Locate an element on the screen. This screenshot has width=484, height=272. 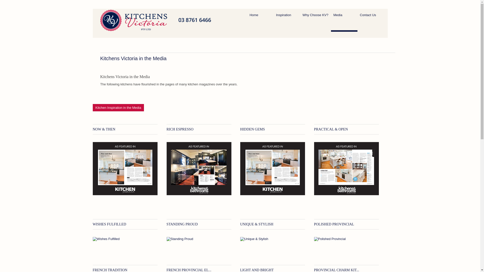
Contact Us is located at coordinates (371, 22).